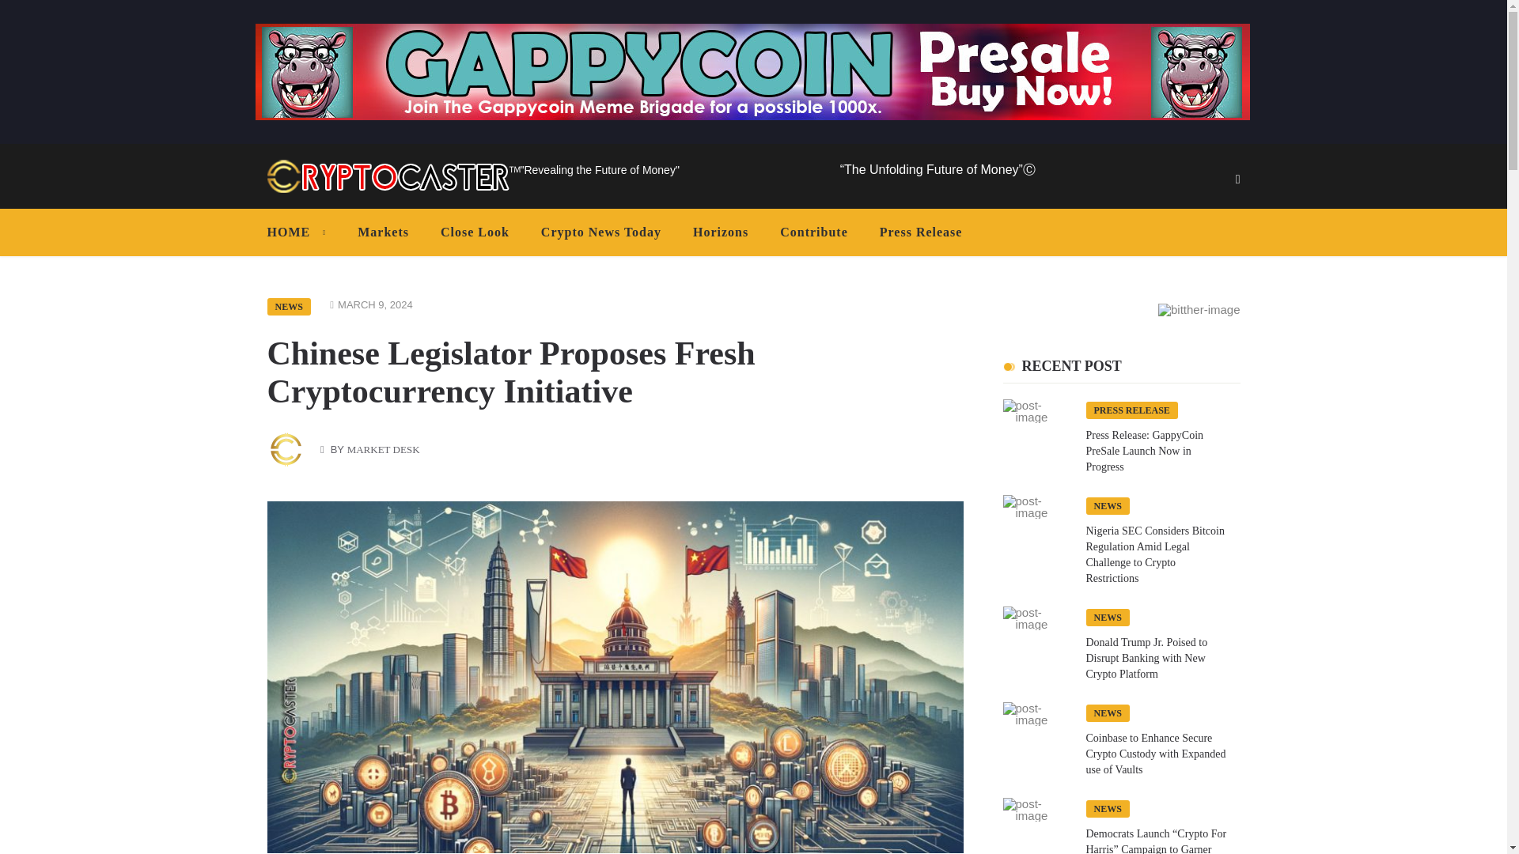 The image size is (1519, 854). Describe the element at coordinates (921, 232) in the screenshot. I see `Press Release` at that location.